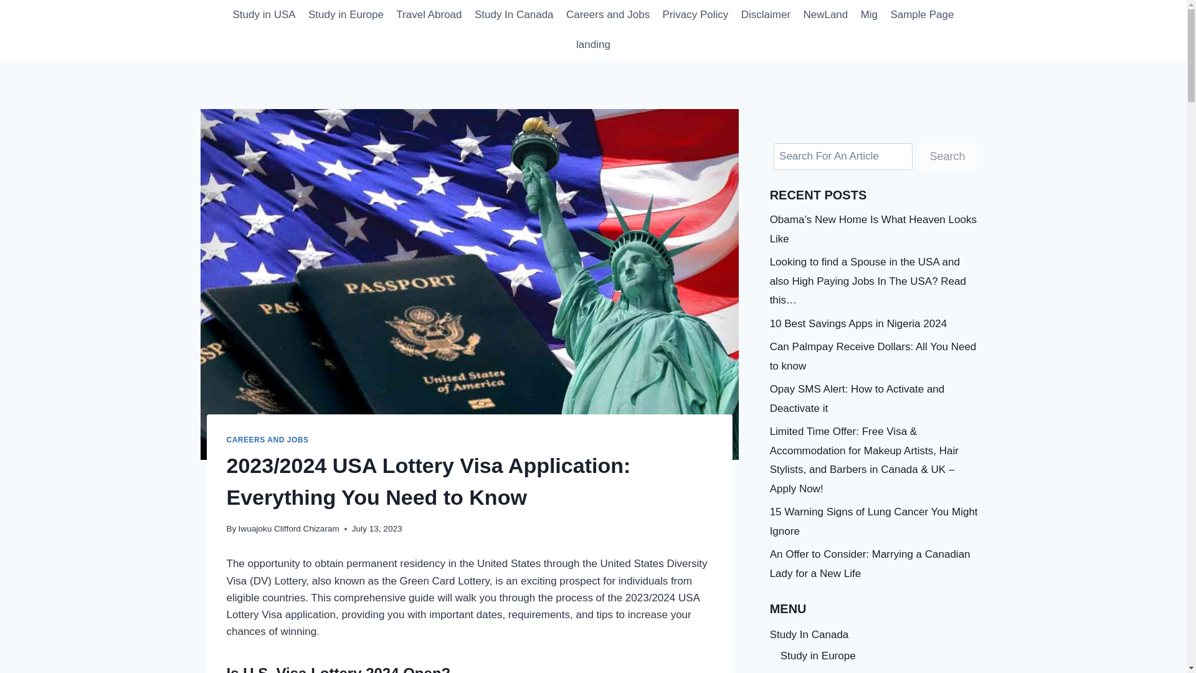  I want to click on CAREERS AND JOBS, so click(268, 439).